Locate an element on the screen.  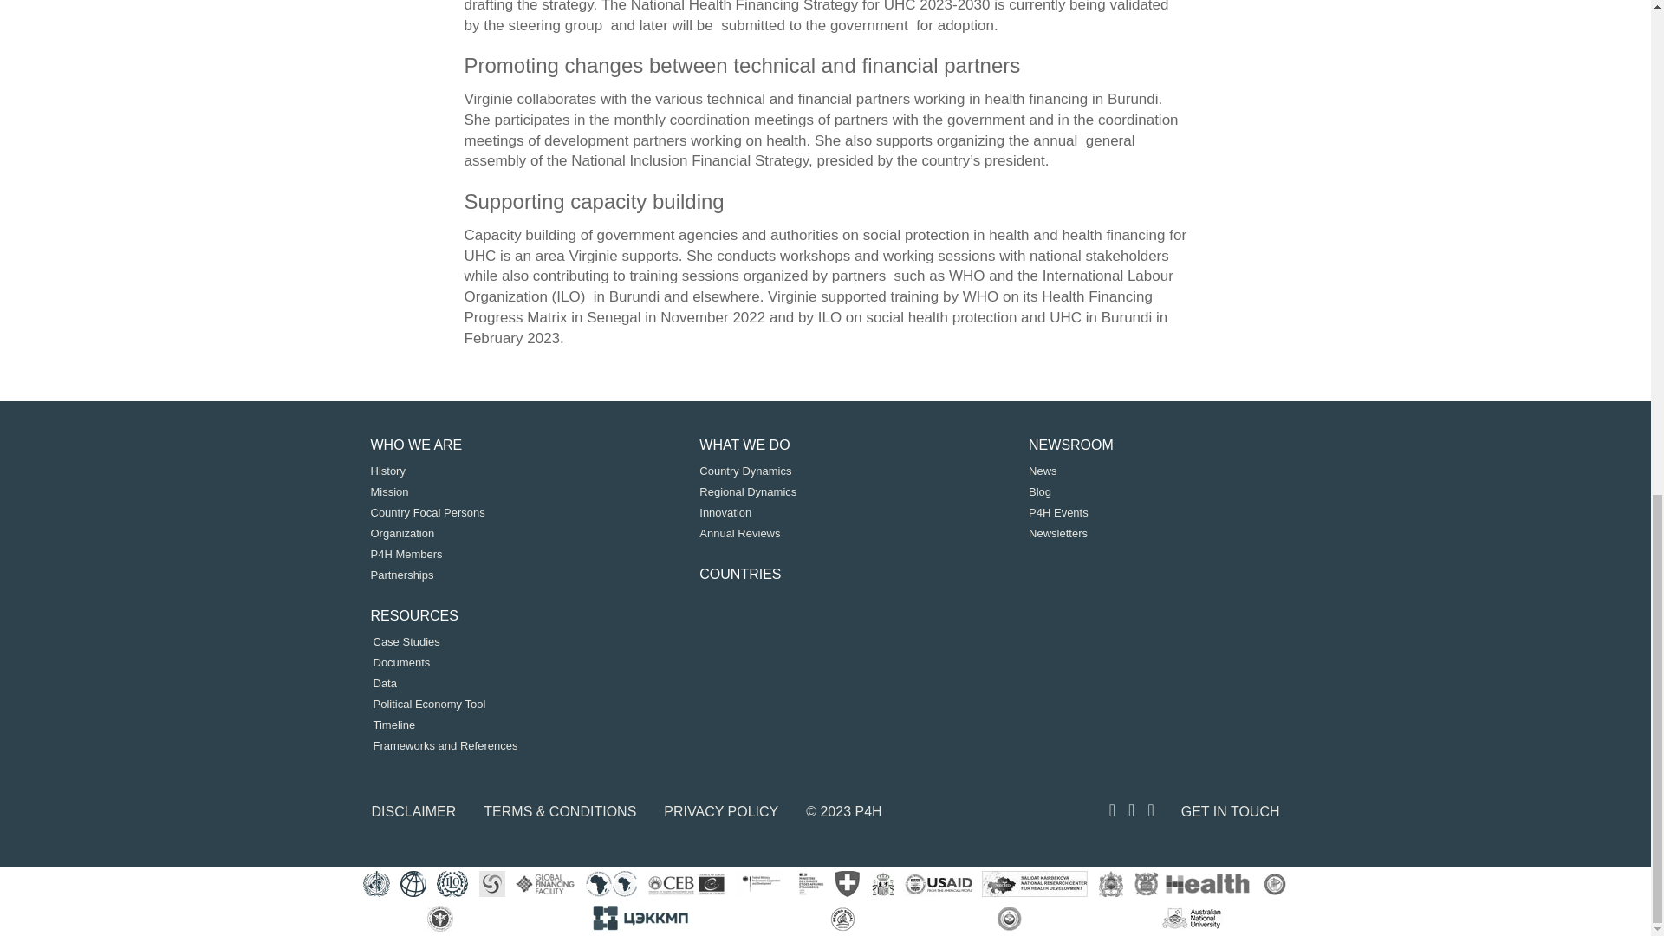
GFF logo bw is located at coordinates (544, 884).